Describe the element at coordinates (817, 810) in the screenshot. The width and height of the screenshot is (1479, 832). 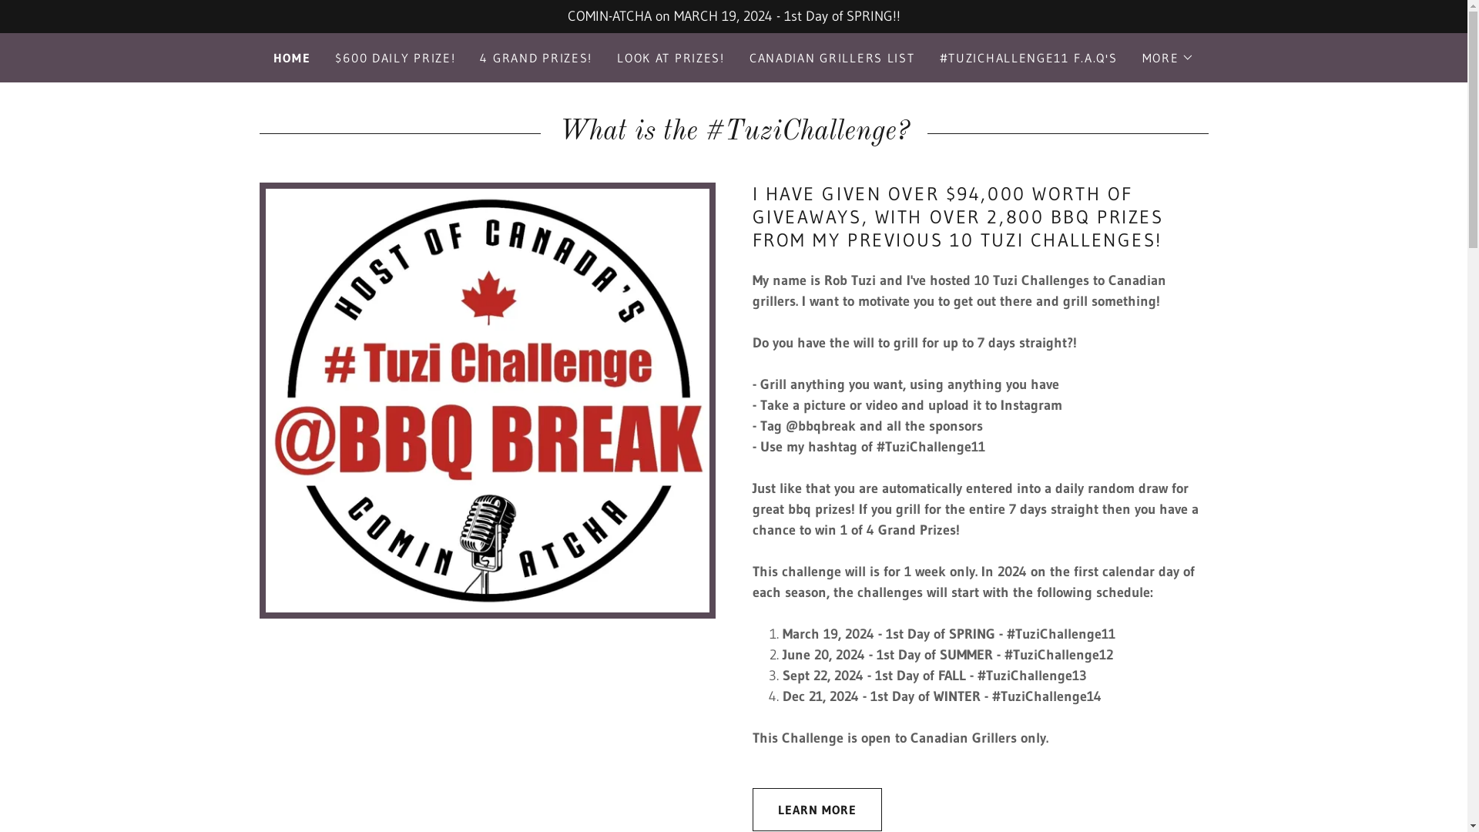
I see `LEARN MORE` at that location.